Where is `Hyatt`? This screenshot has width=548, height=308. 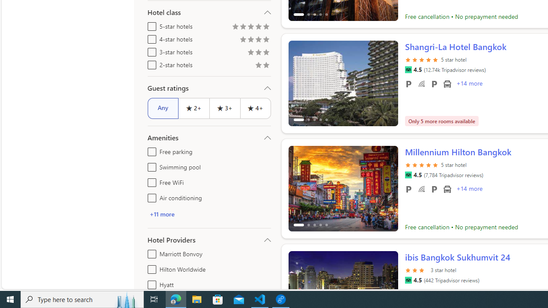 Hyatt is located at coordinates (150, 283).